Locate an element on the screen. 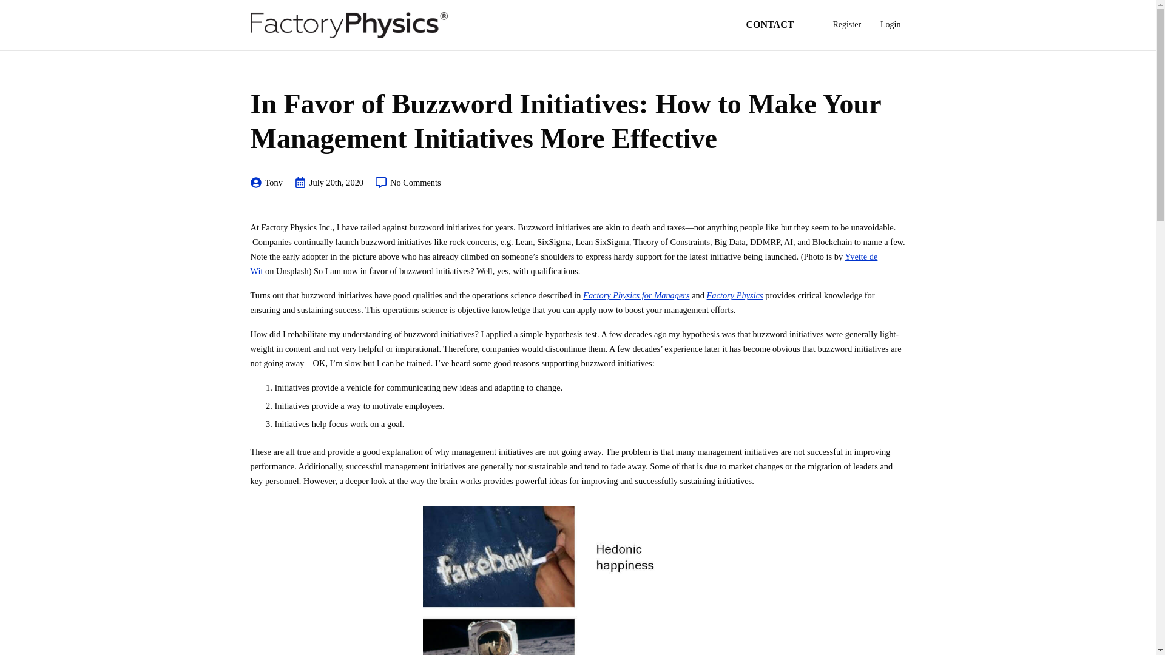  Login is located at coordinates (890, 24).